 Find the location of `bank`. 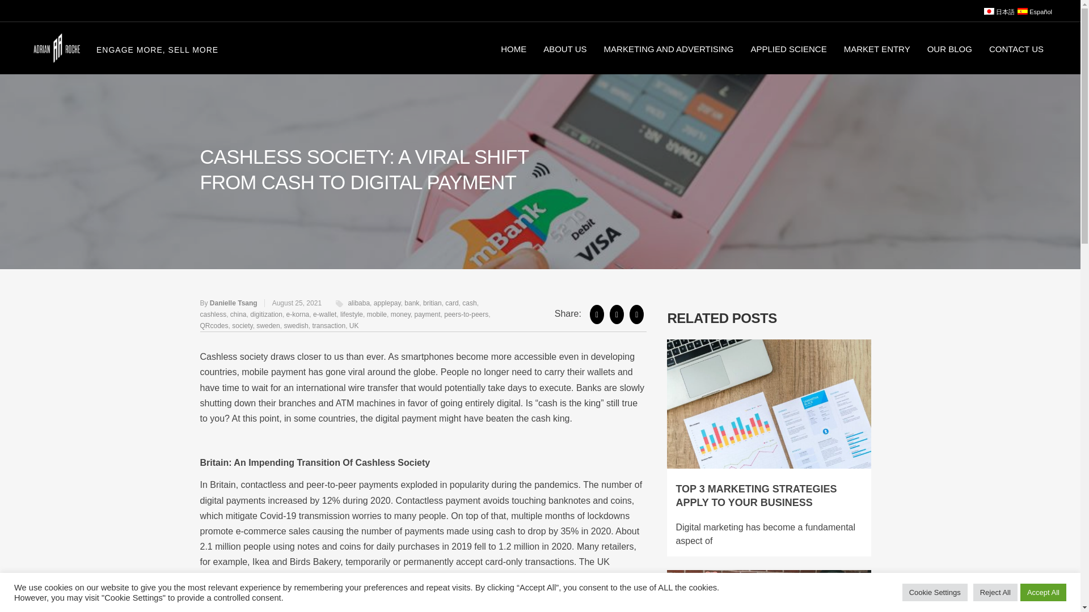

bank is located at coordinates (412, 303).